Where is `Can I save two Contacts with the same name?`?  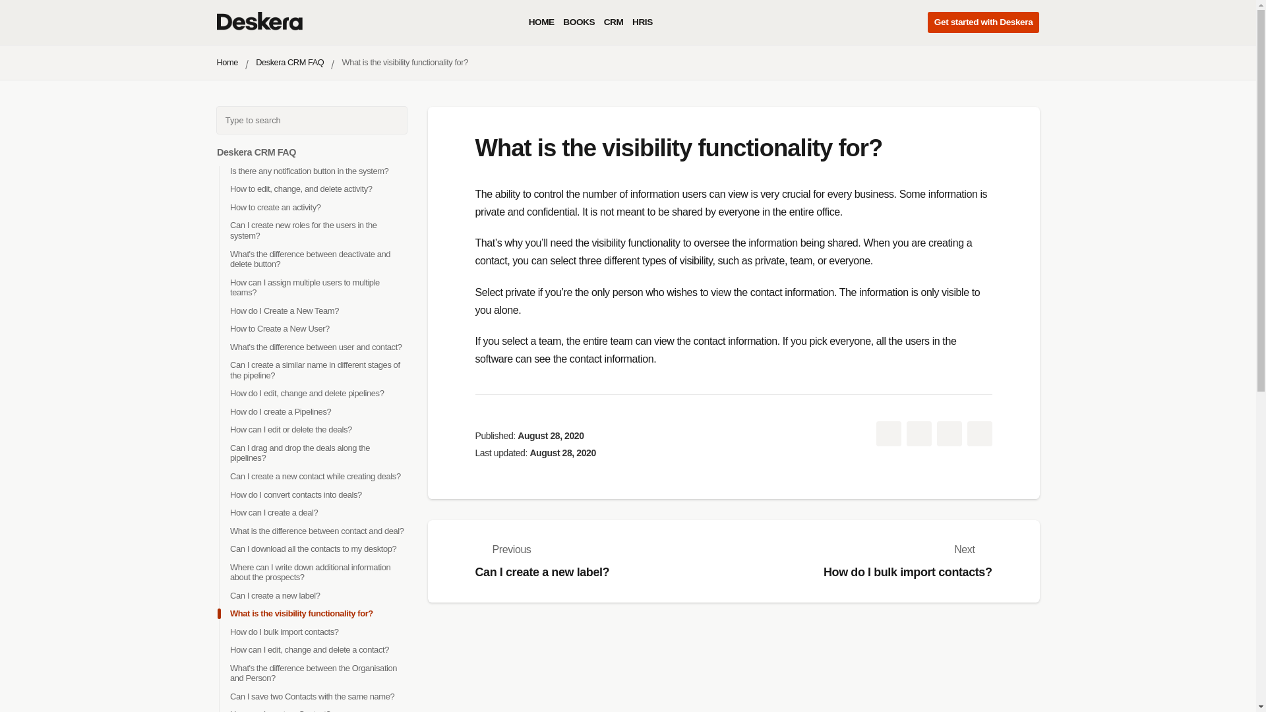 Can I save two Contacts with the same name? is located at coordinates (311, 696).